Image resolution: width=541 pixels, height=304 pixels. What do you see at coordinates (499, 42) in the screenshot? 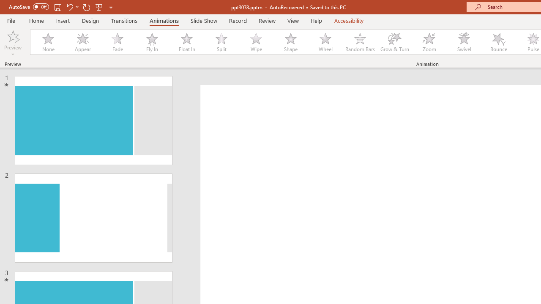
I see `Bounce` at bounding box center [499, 42].